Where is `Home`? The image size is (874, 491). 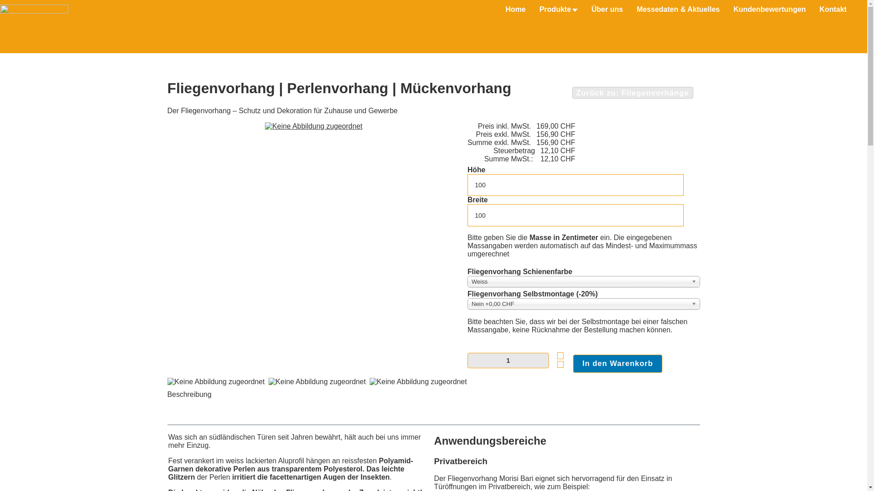
Home is located at coordinates (515, 9).